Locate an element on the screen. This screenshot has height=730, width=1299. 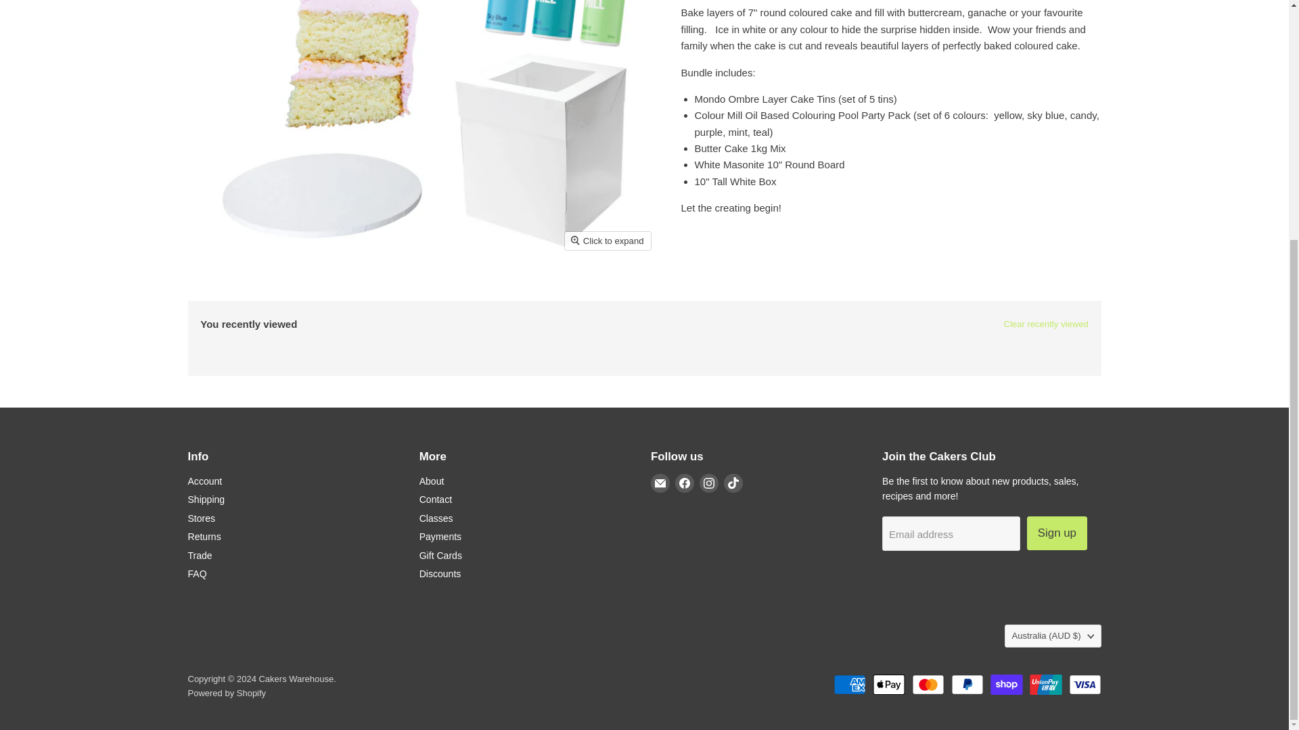
TikTok is located at coordinates (733, 483).